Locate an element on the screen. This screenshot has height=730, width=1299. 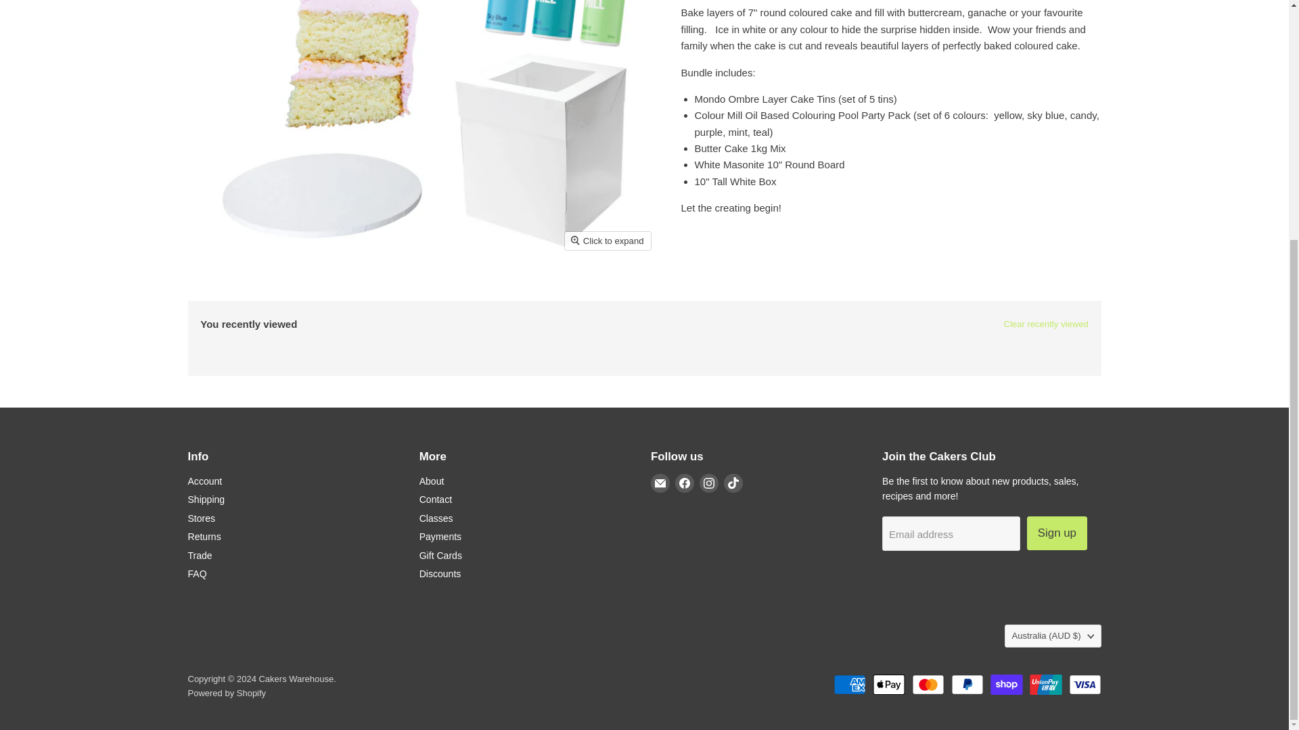
TikTok is located at coordinates (733, 483).